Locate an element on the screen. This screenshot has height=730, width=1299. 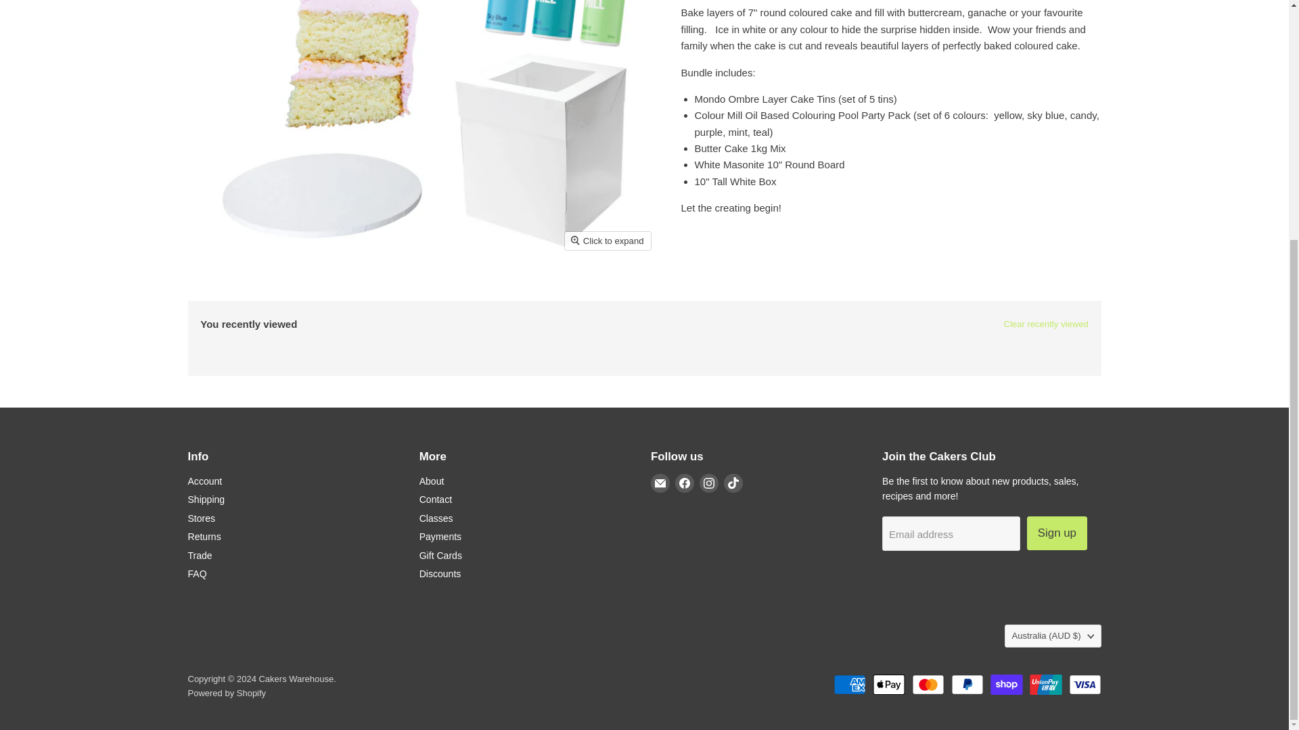
TikTok is located at coordinates (733, 483).